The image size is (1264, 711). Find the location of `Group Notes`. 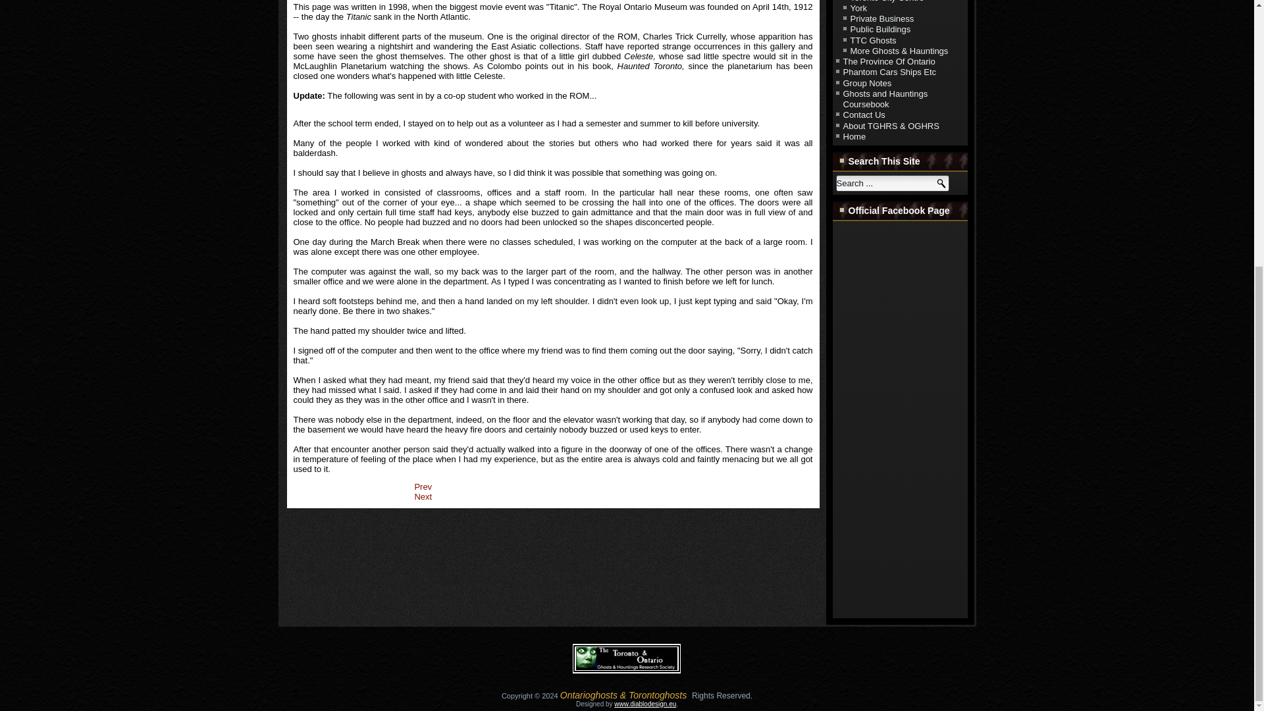

Group Notes is located at coordinates (866, 83).